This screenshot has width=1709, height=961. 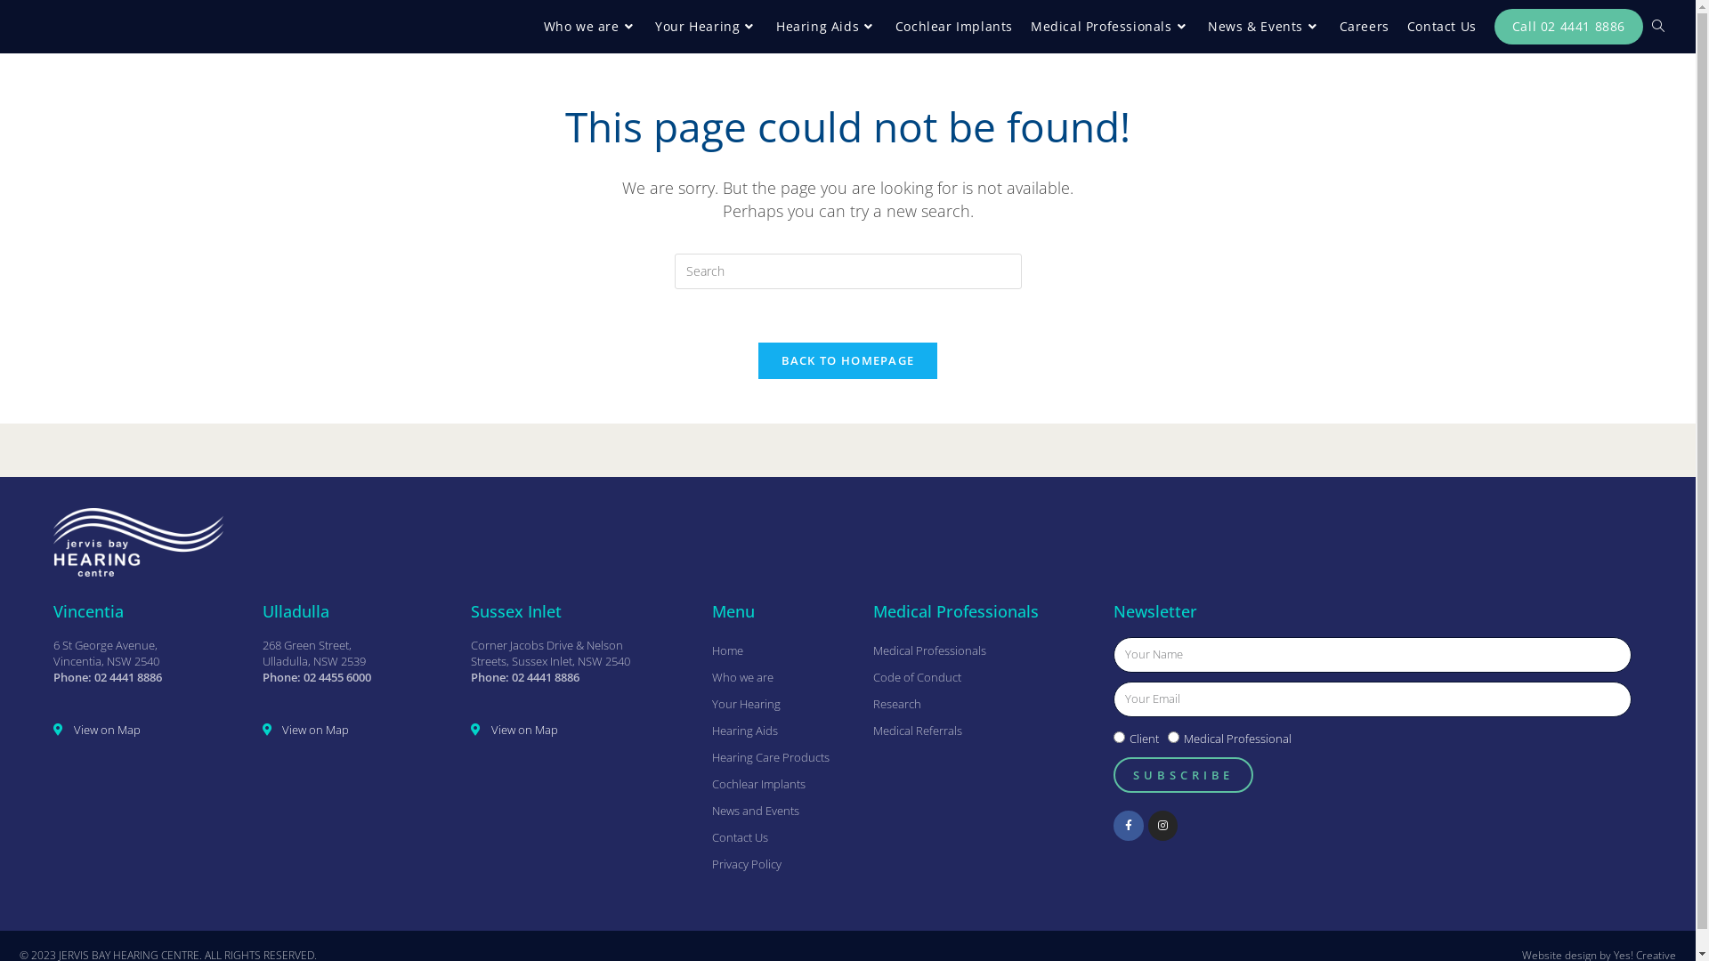 I want to click on Cochlear Implants, so click(x=954, y=27).